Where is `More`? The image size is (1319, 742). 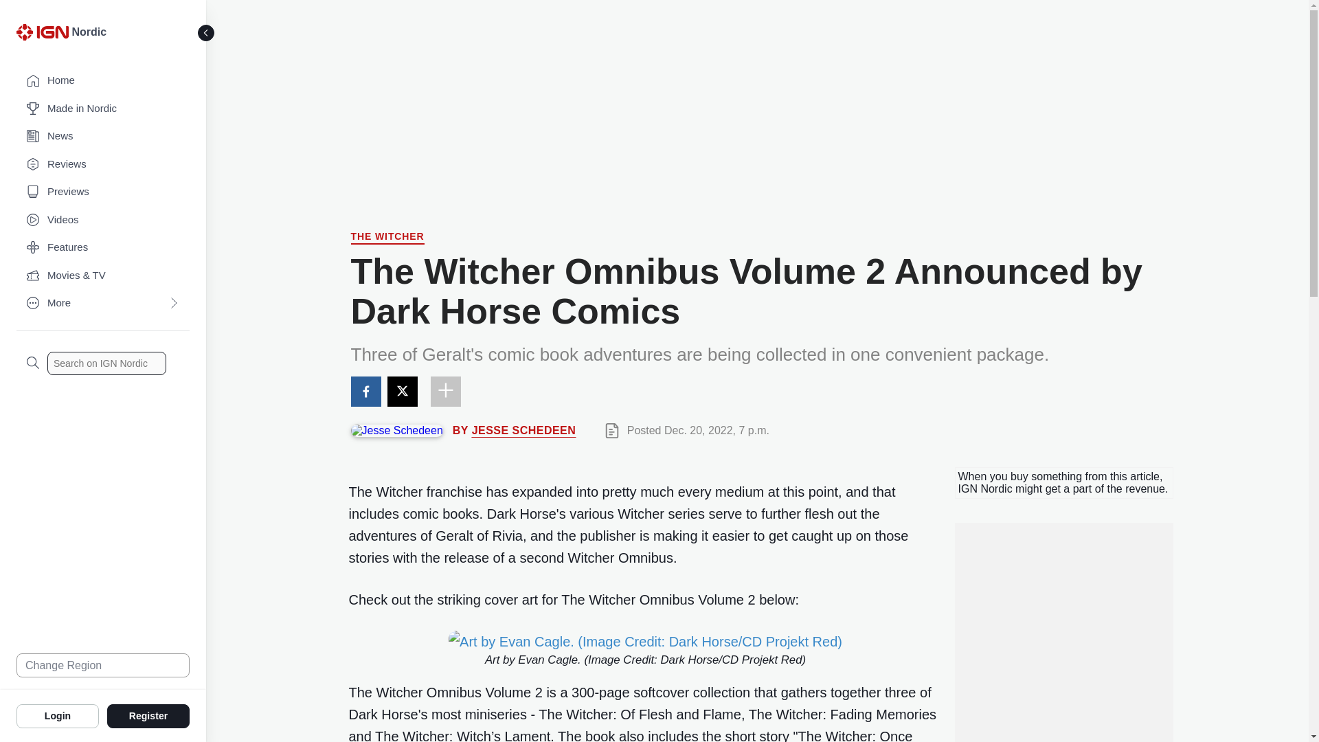
More is located at coordinates (103, 304).